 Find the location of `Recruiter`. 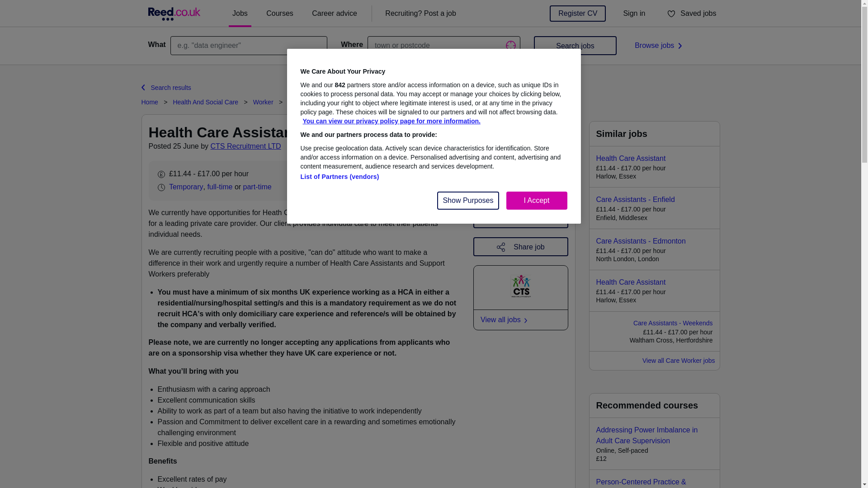

Recruiter is located at coordinates (420, 14).